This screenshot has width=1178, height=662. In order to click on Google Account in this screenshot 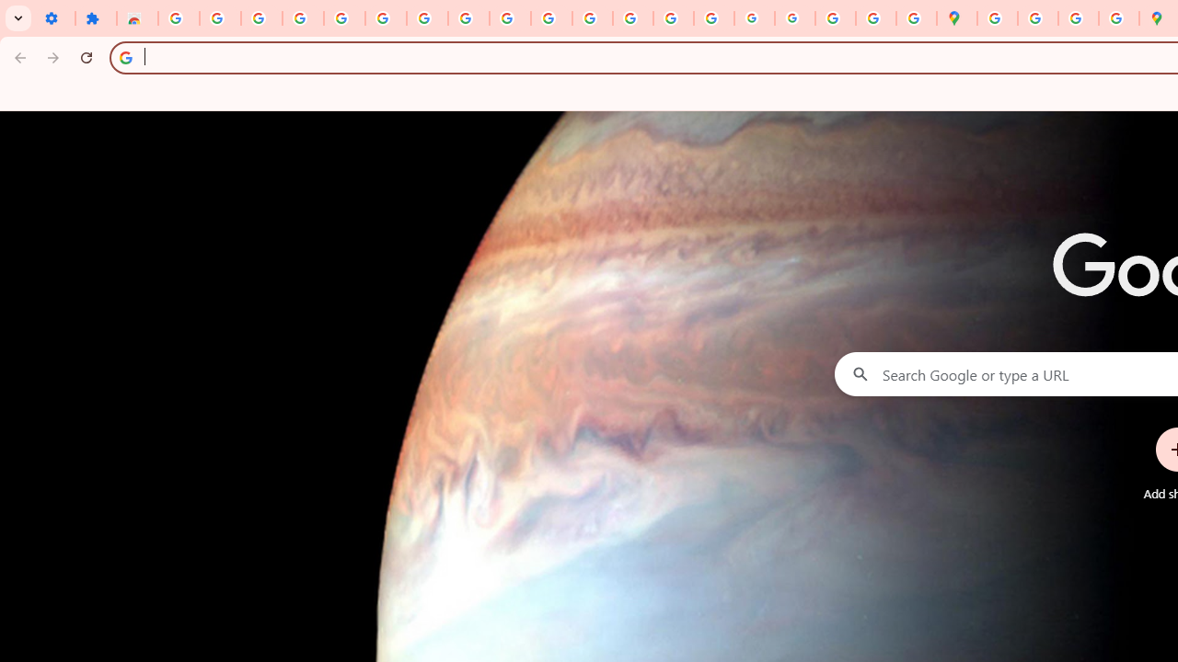, I will do `click(468, 18)`.